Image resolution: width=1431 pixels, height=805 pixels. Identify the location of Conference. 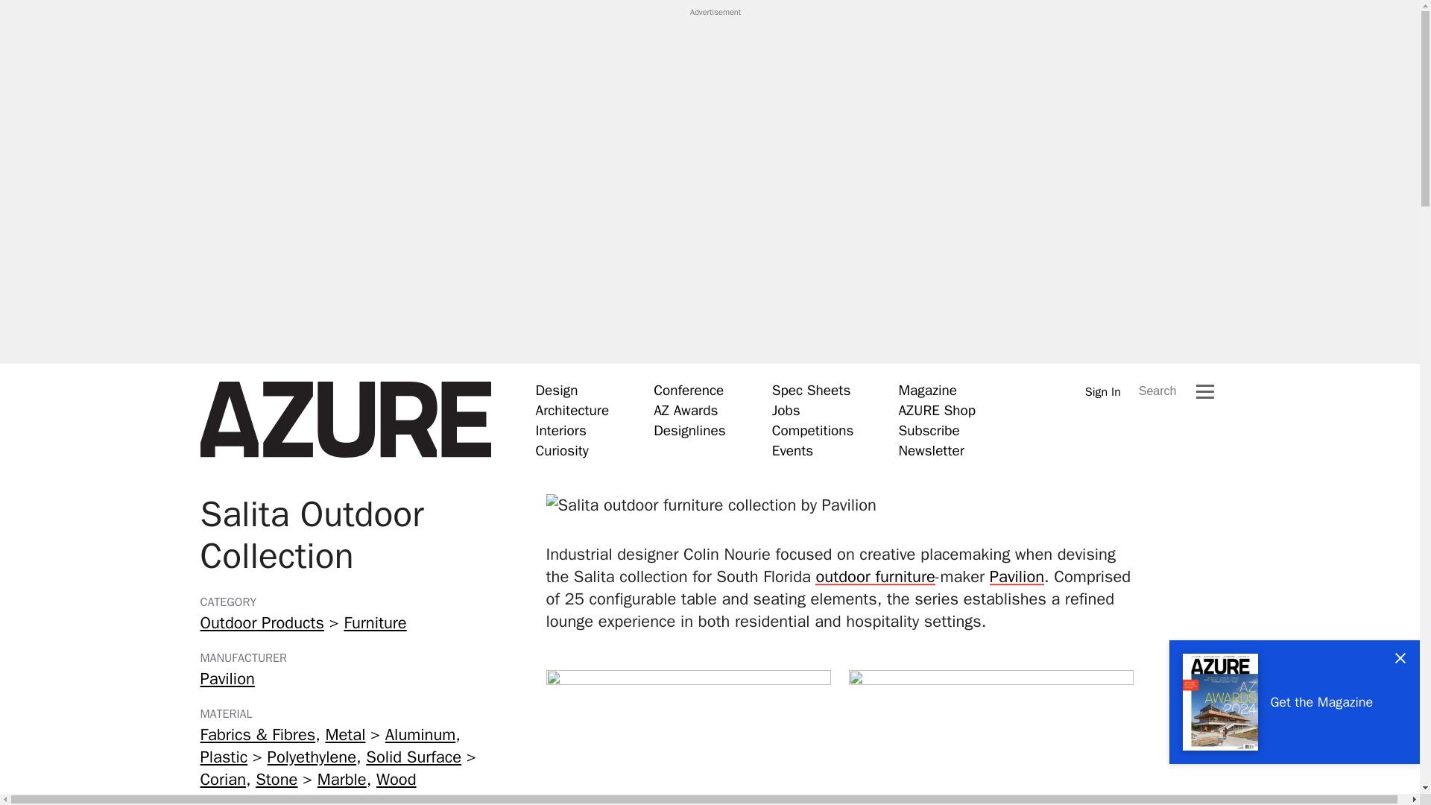
(689, 390).